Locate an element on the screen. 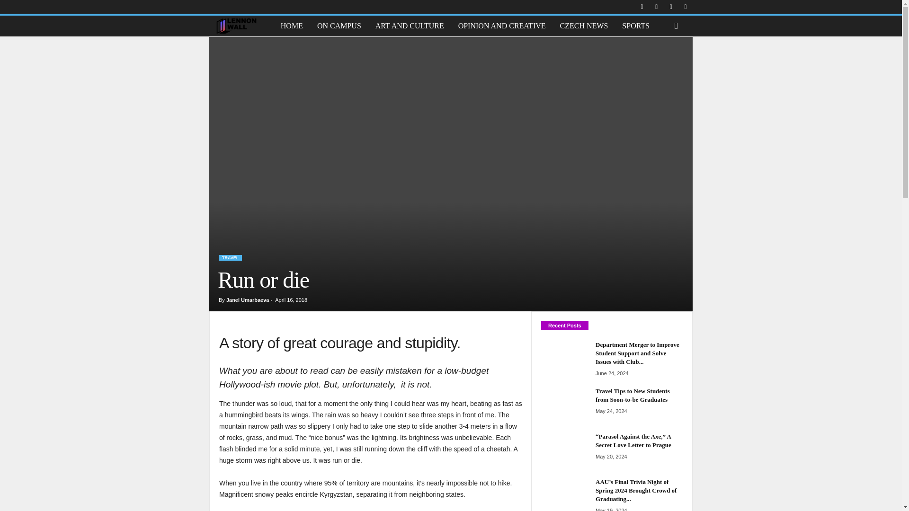 The width and height of the screenshot is (909, 511). Travel Tips to New Students from Soon-to-be Graduates is located at coordinates (633, 395).